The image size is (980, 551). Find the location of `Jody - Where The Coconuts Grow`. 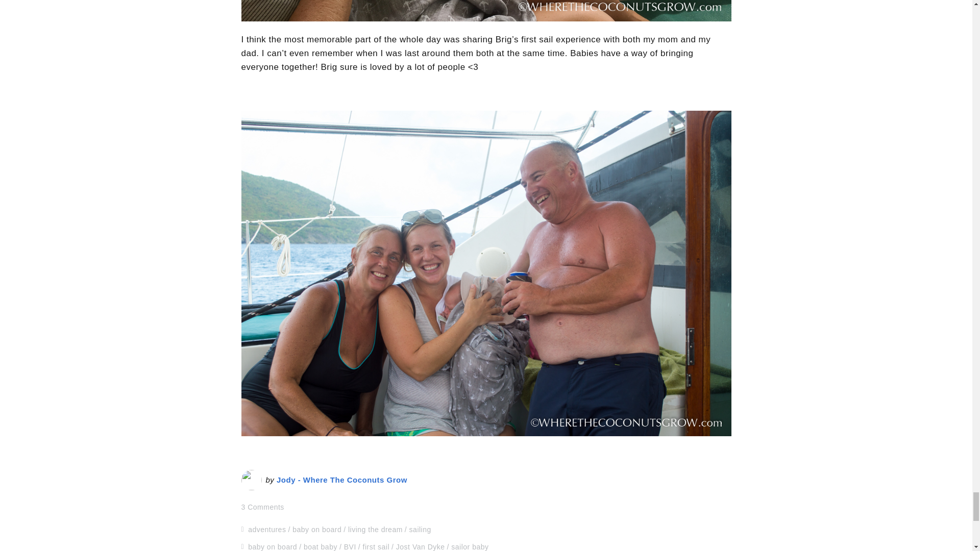

Jody - Where The Coconuts Grow is located at coordinates (342, 480).